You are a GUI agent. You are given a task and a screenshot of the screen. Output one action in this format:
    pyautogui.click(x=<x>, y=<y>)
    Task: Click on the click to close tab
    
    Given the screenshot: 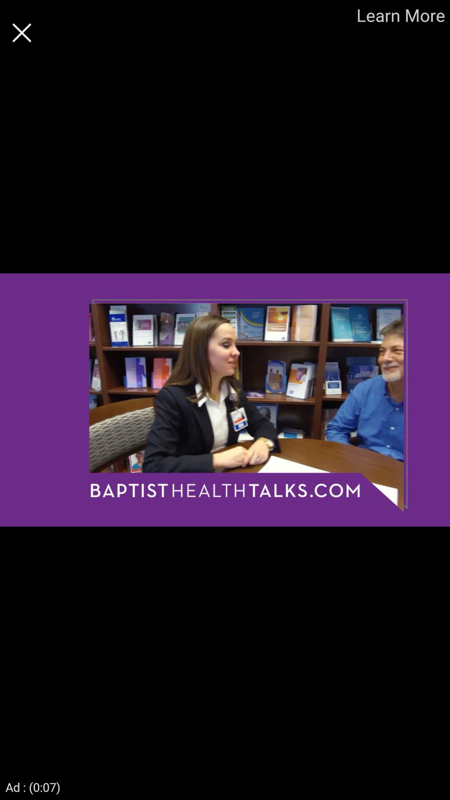 What is the action you would take?
    pyautogui.click(x=22, y=32)
    